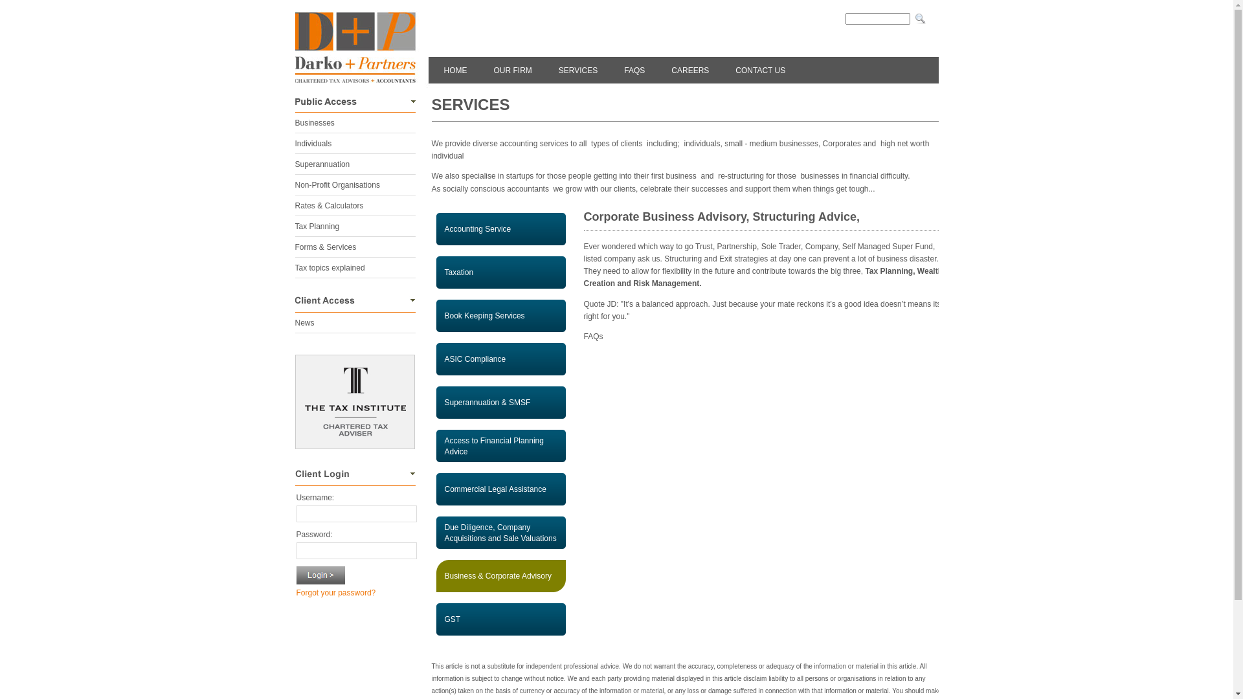 Image resolution: width=1243 pixels, height=699 pixels. What do you see at coordinates (475, 359) in the screenshot?
I see `ASIC Compliance` at bounding box center [475, 359].